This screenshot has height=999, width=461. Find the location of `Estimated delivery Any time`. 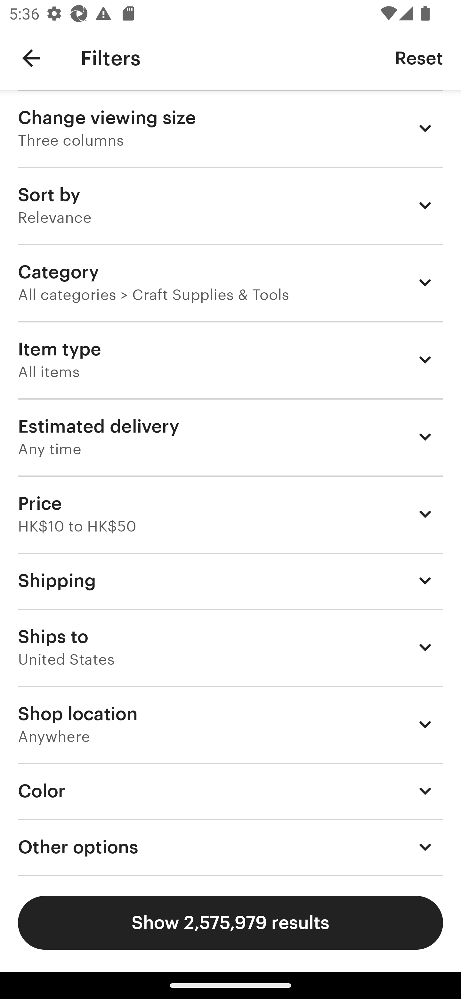

Estimated delivery Any time is located at coordinates (230, 437).